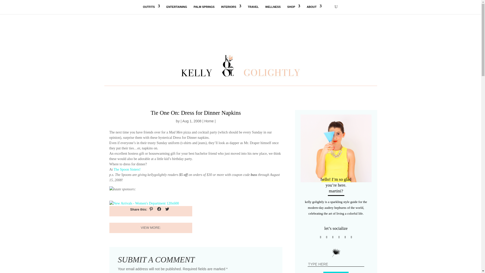 Image resolution: width=485 pixels, height=273 pixels. Describe the element at coordinates (127, 169) in the screenshot. I see `The Spoon Sisters!` at that location.